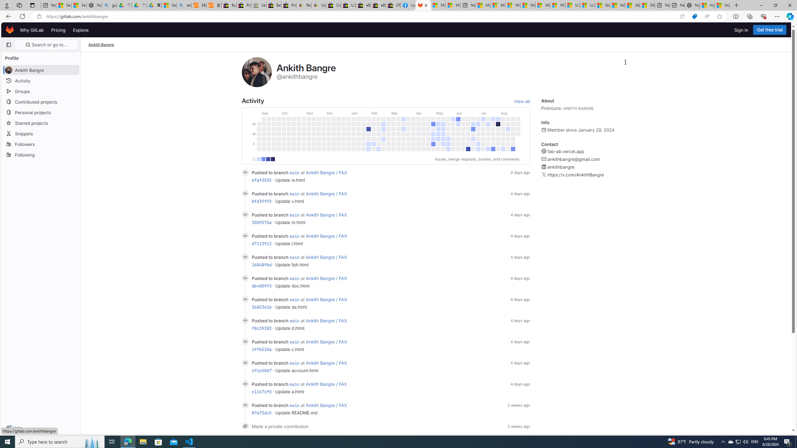 The width and height of the screenshot is (797, 448). I want to click on 30+ contributions, so click(272, 159).